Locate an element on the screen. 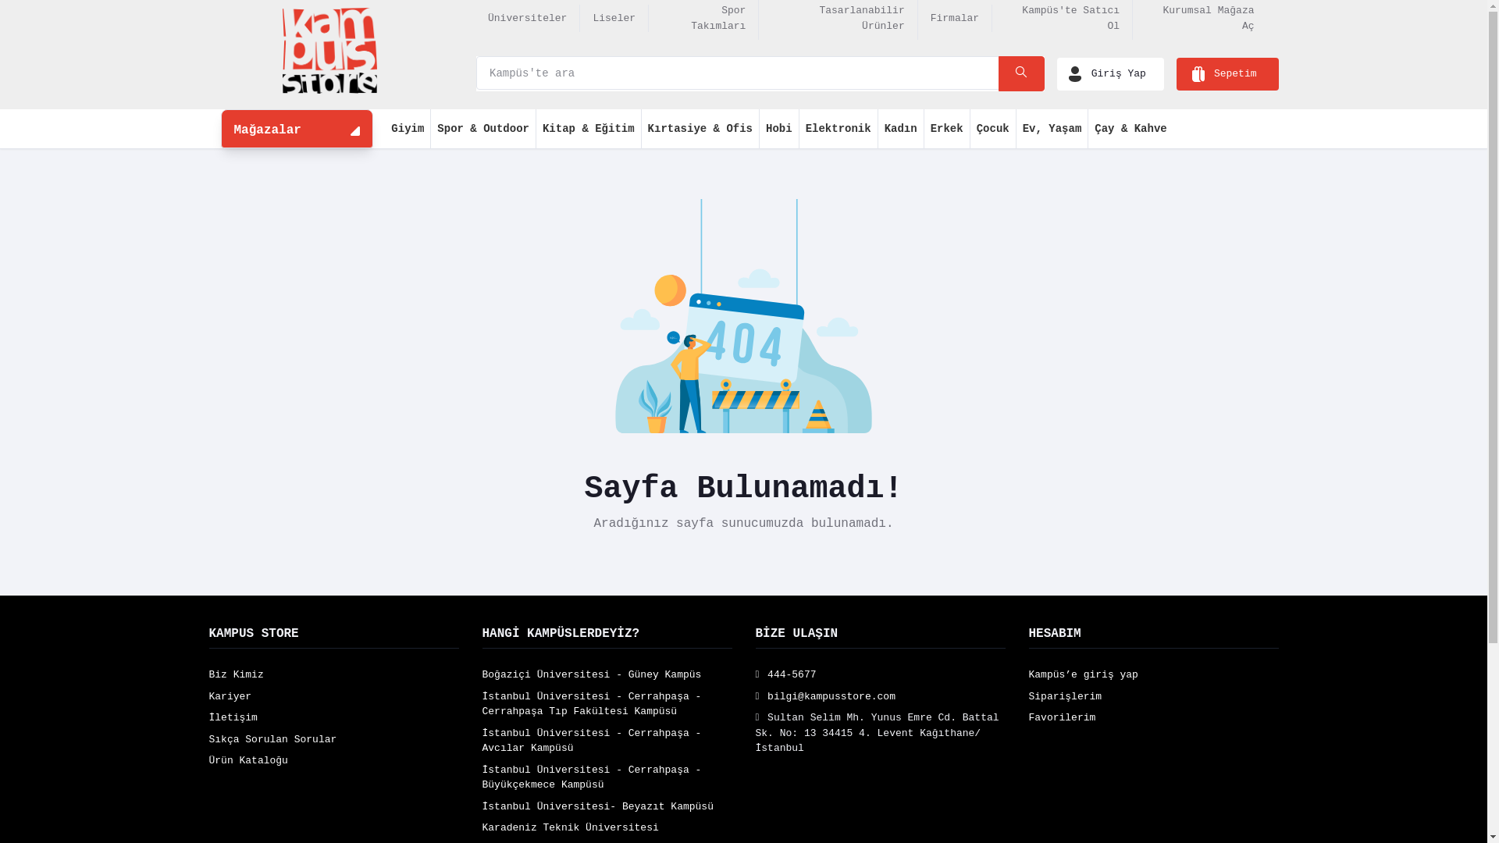 The image size is (1499, 843). Hobi is located at coordinates (779, 129).